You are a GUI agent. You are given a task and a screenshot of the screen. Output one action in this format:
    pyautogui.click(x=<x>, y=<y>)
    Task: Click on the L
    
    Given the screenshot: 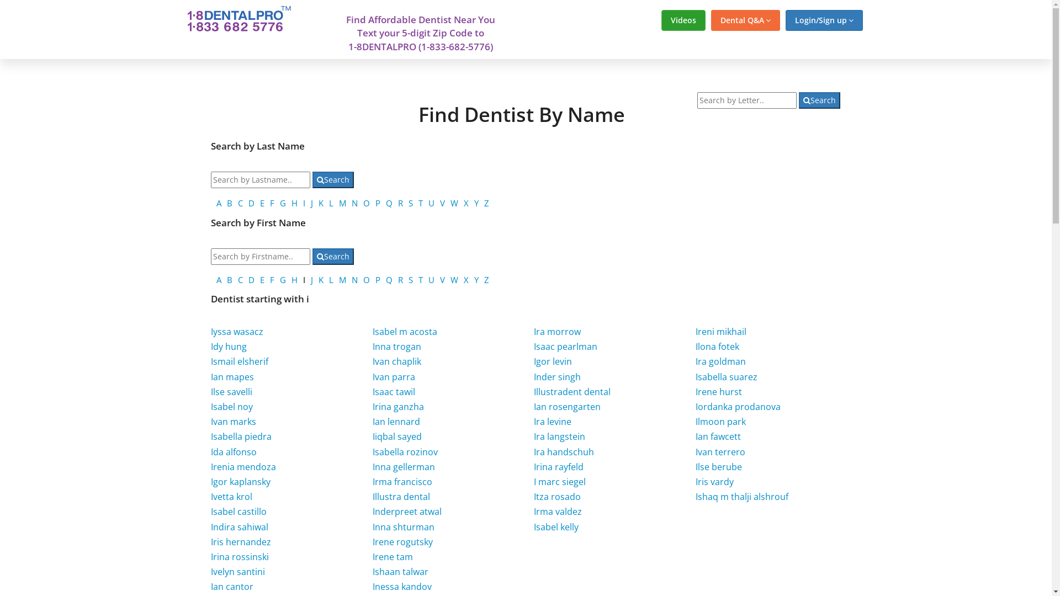 What is the action you would take?
    pyautogui.click(x=331, y=203)
    